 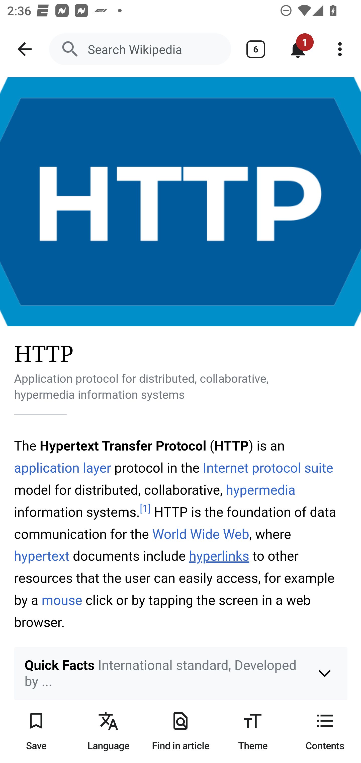 I want to click on mouse, so click(x=62, y=600).